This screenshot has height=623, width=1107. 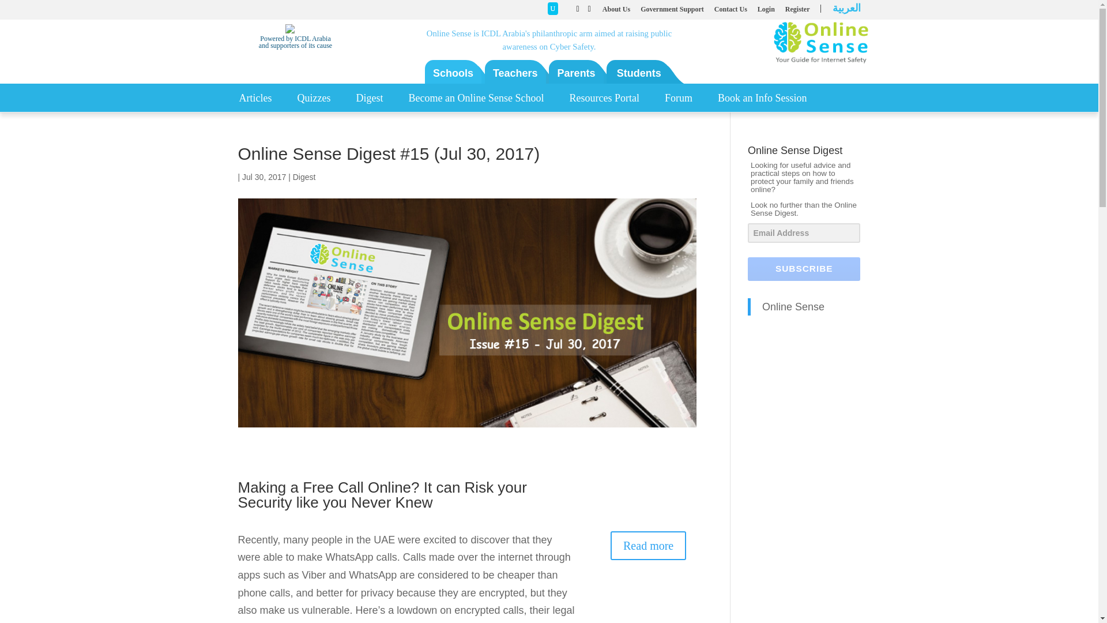 What do you see at coordinates (515, 73) in the screenshot?
I see `Teachers` at bounding box center [515, 73].